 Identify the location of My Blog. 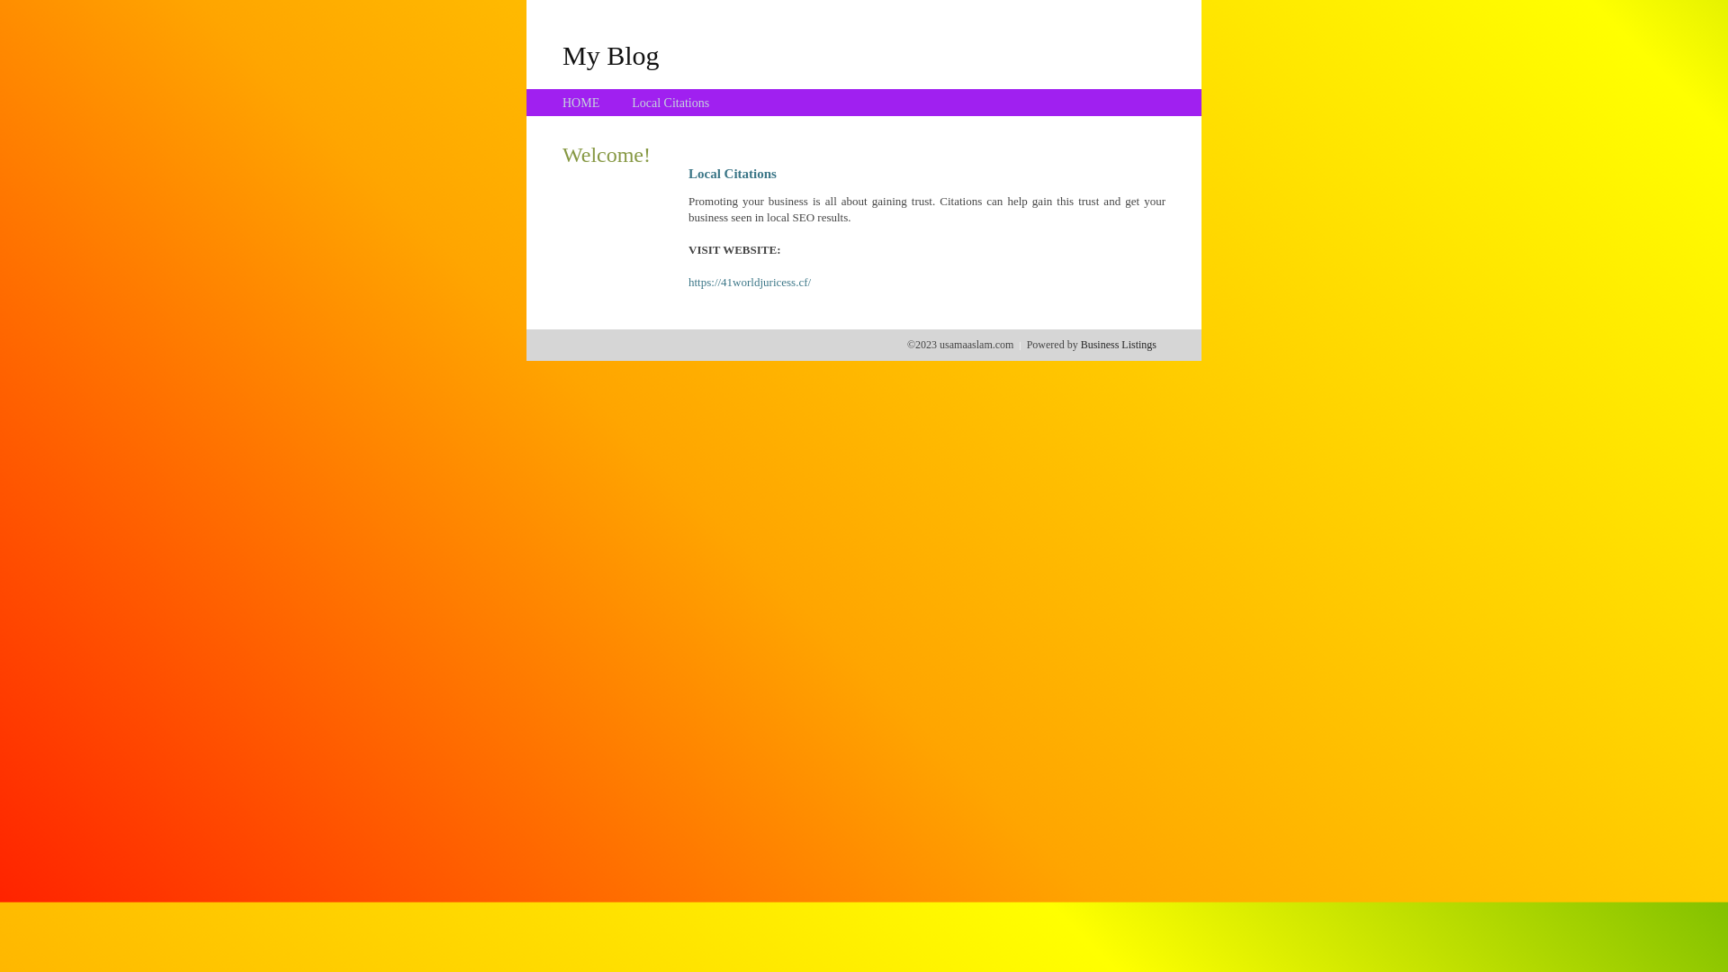
(611, 55).